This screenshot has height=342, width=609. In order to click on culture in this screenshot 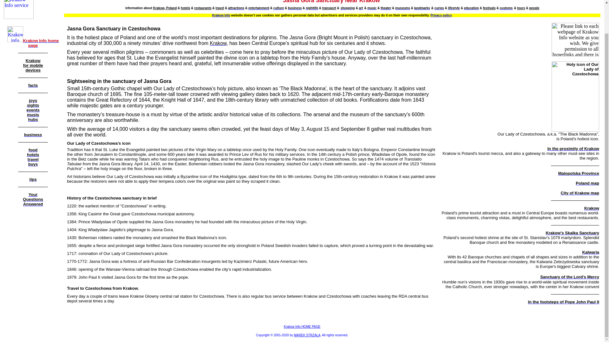, I will do `click(278, 8)`.